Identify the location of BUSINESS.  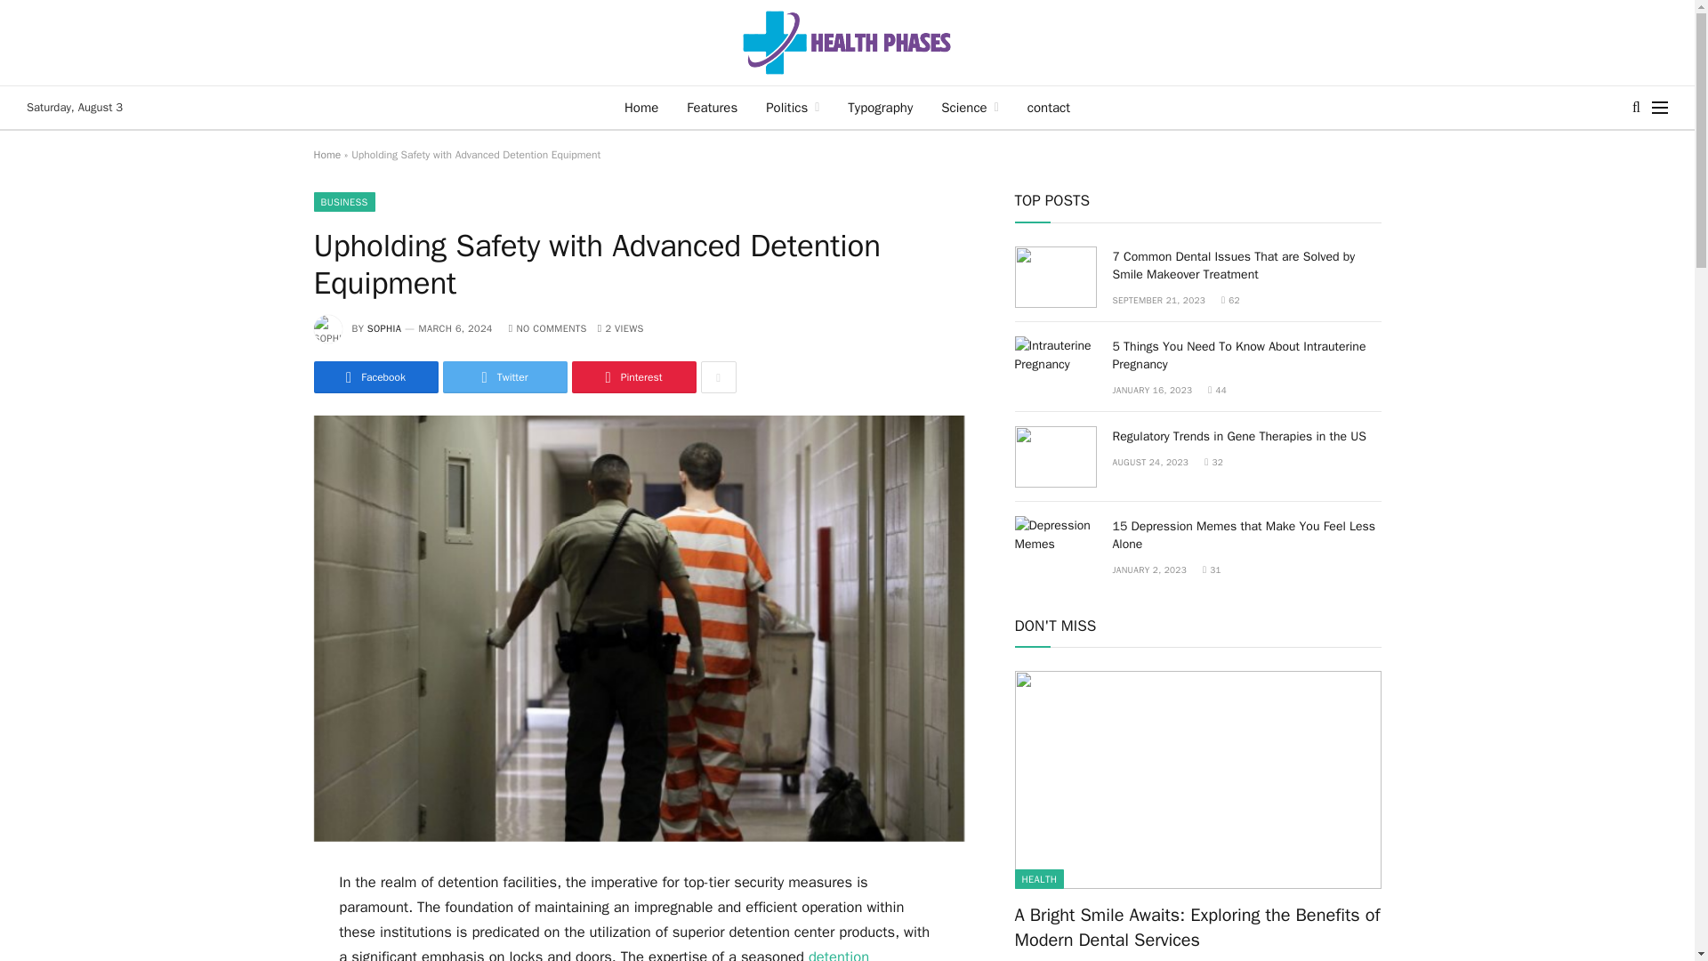
(343, 201).